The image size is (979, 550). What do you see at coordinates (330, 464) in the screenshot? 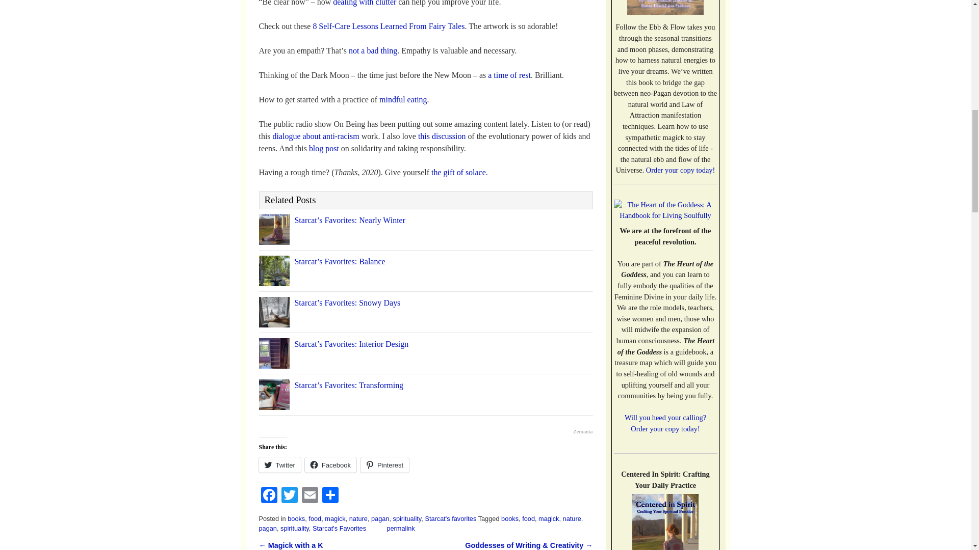
I see `Click to share on Facebook` at bounding box center [330, 464].